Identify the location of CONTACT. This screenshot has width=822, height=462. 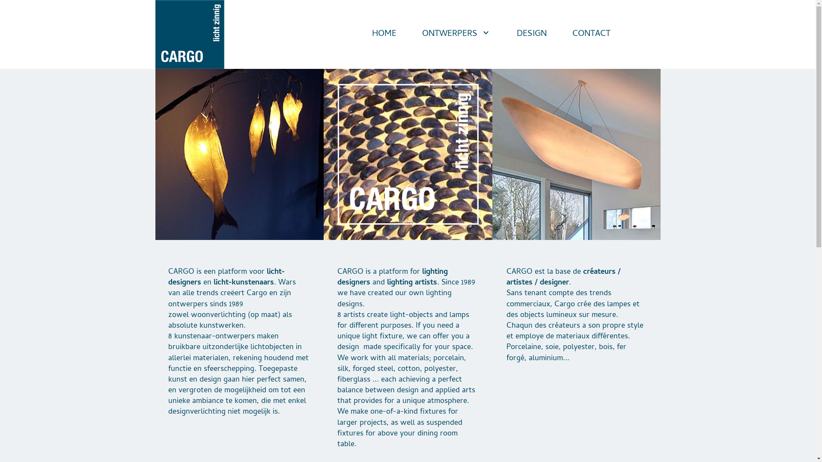
(592, 35).